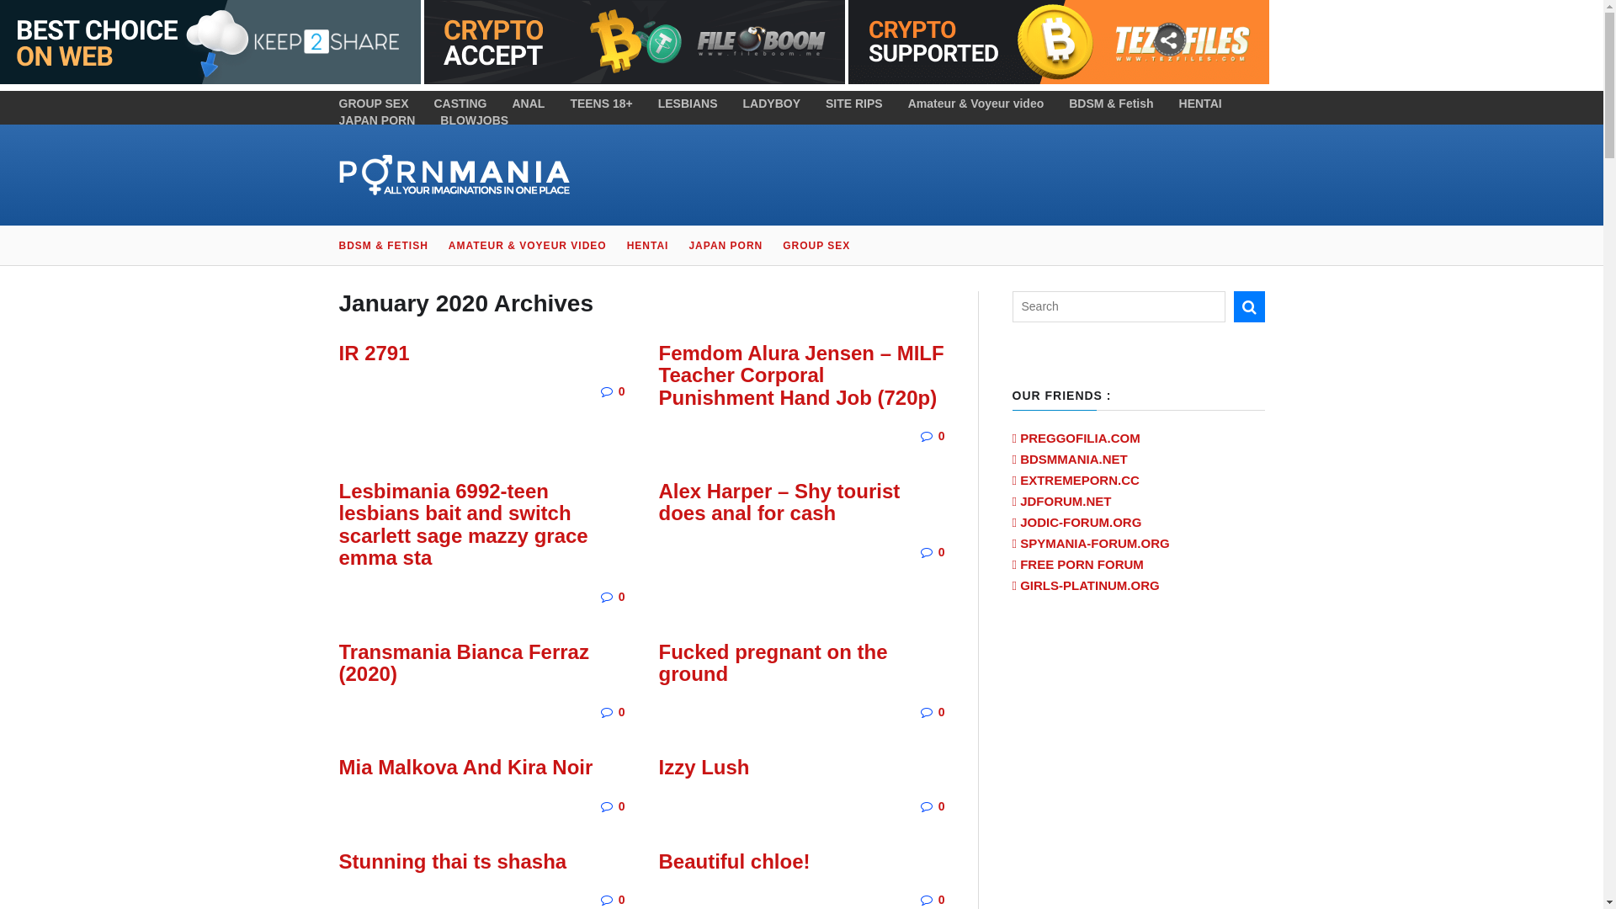 The image size is (1616, 909). What do you see at coordinates (942, 806) in the screenshot?
I see `0` at bounding box center [942, 806].